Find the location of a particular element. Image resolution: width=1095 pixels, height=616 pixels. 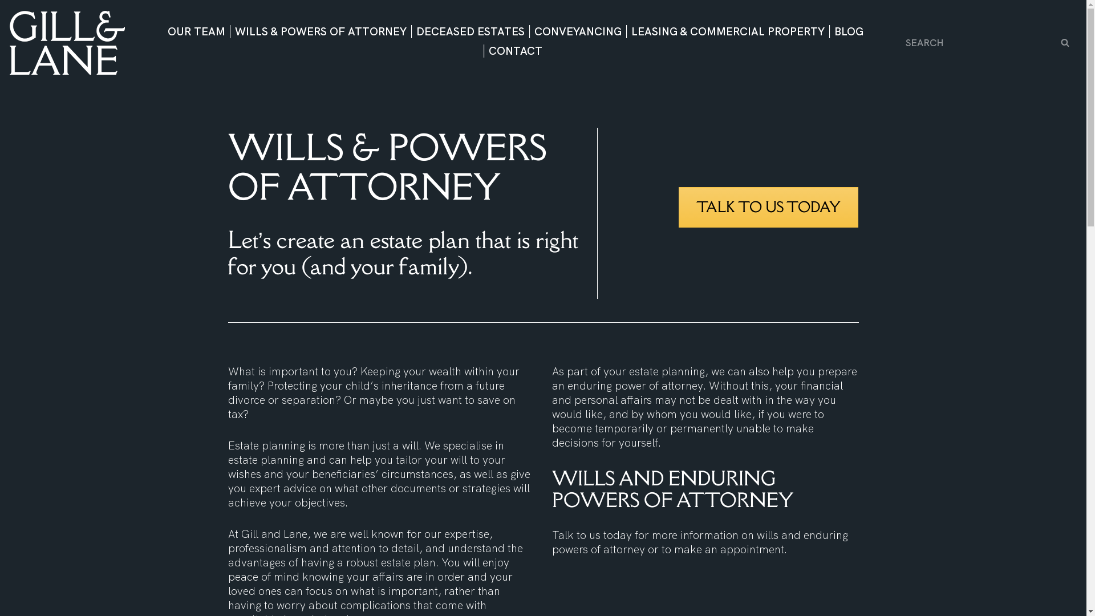

WILLS & POWERS OF ATTORNEY is located at coordinates (321, 32).